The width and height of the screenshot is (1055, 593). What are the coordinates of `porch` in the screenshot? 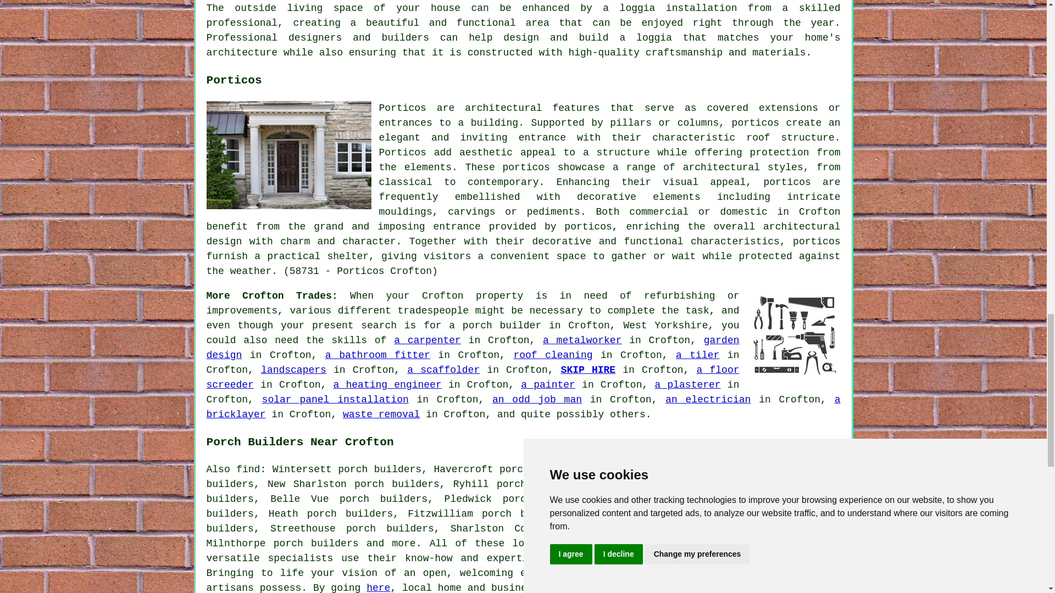 It's located at (719, 573).